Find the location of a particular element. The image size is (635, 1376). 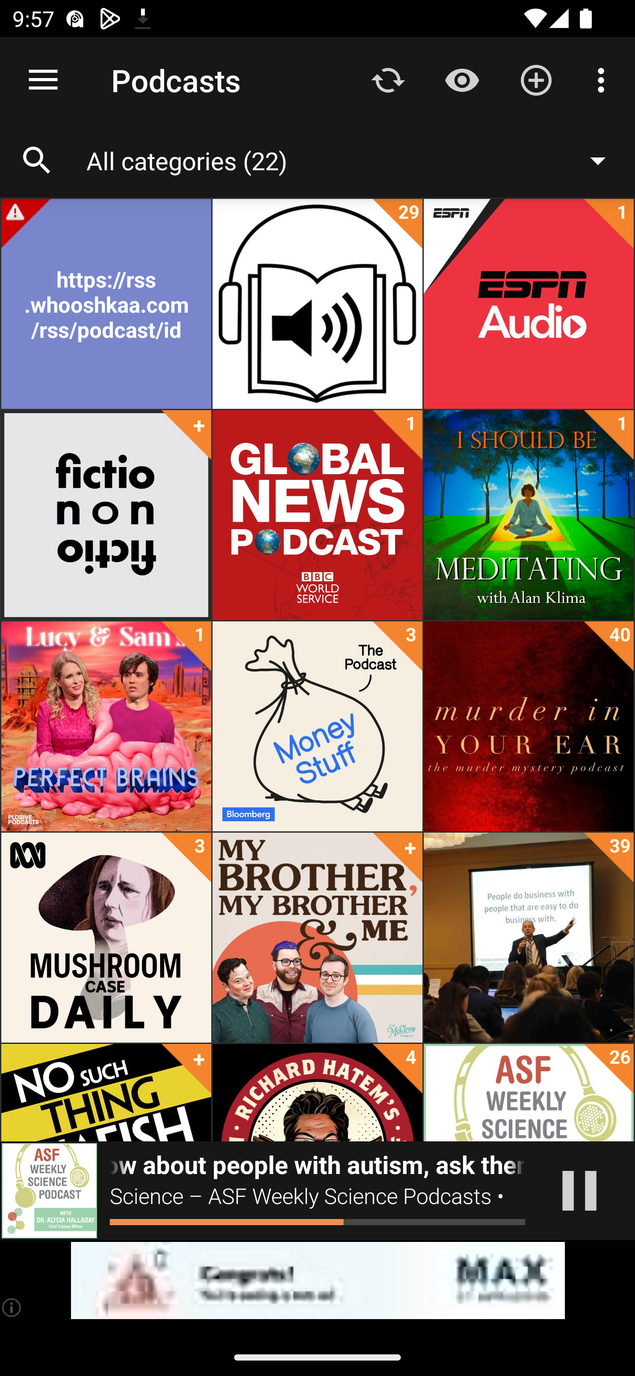

app-monetization is located at coordinates (317, 1281).